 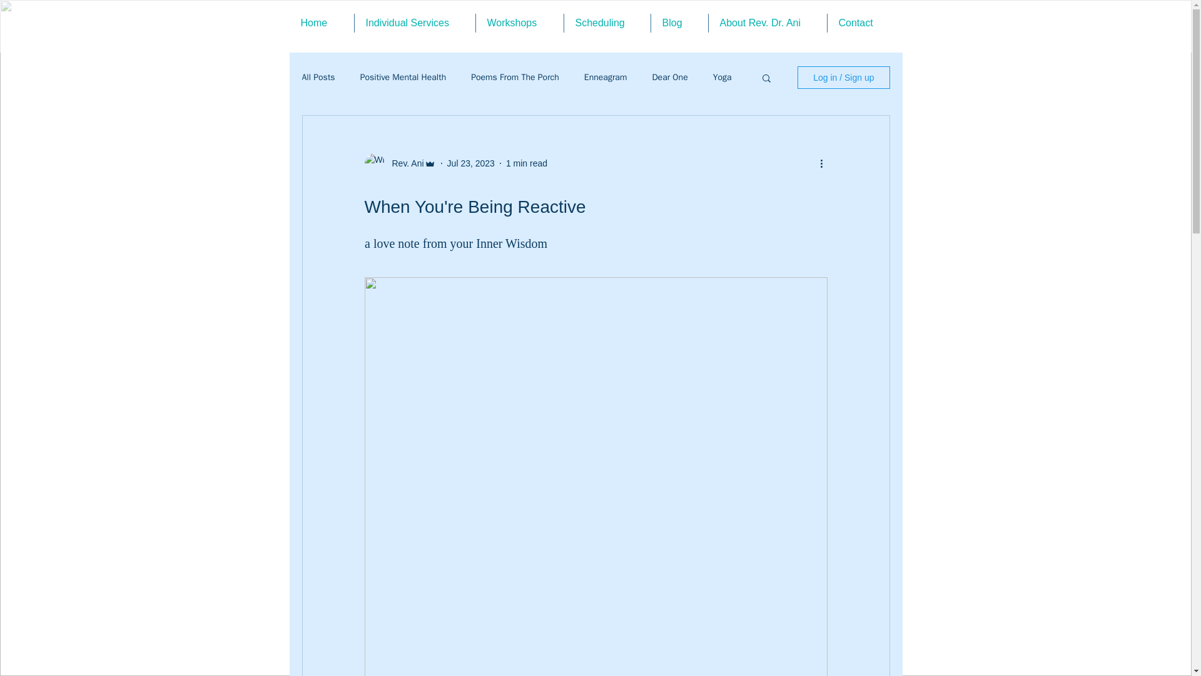 I want to click on About Rev. Dr. Ani, so click(x=768, y=23).